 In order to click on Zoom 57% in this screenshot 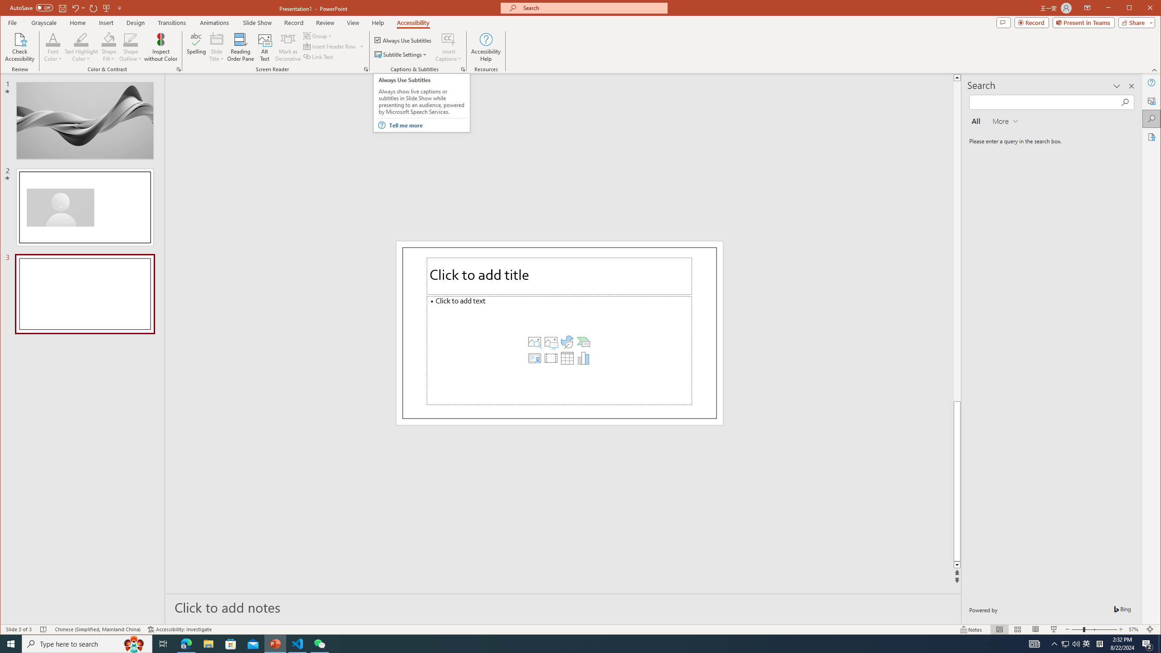, I will do `click(1135, 629)`.